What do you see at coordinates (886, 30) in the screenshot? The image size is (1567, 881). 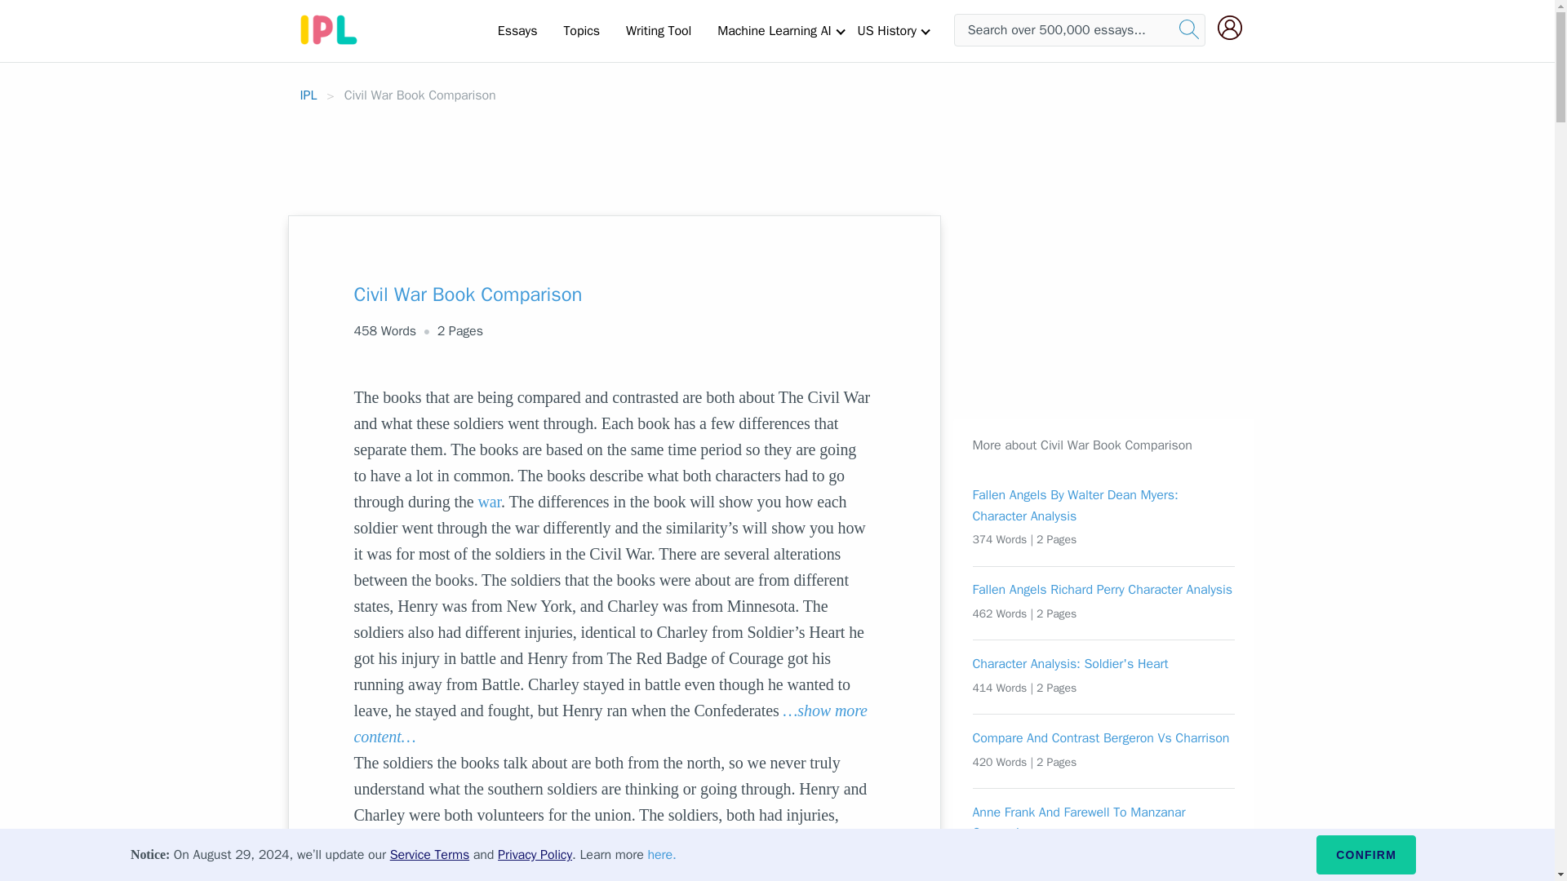 I see `US History` at bounding box center [886, 30].